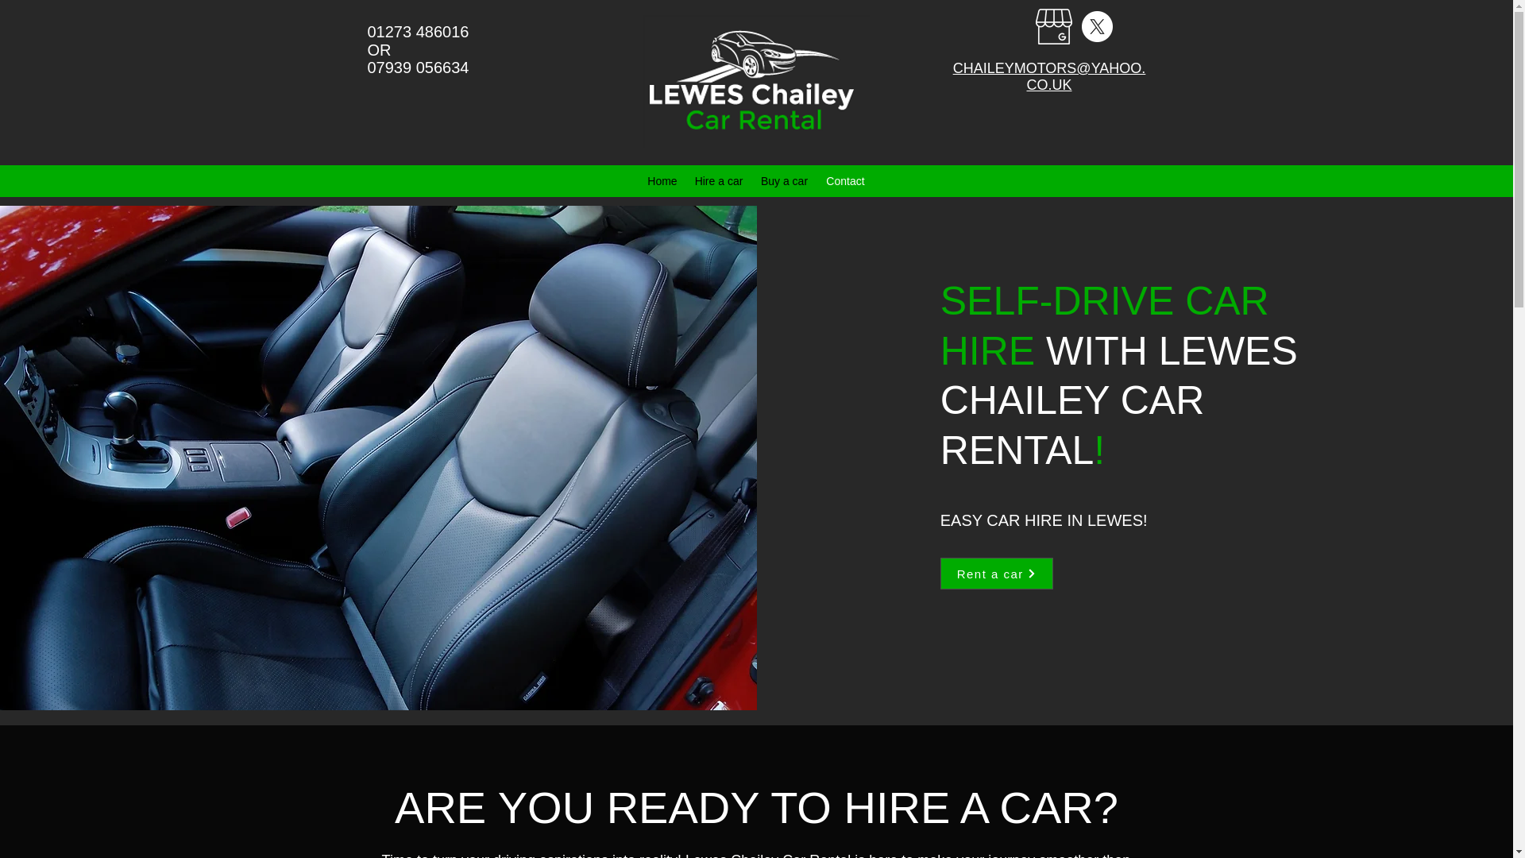  I want to click on Lewes Chailey Car Rental, so click(756, 81).